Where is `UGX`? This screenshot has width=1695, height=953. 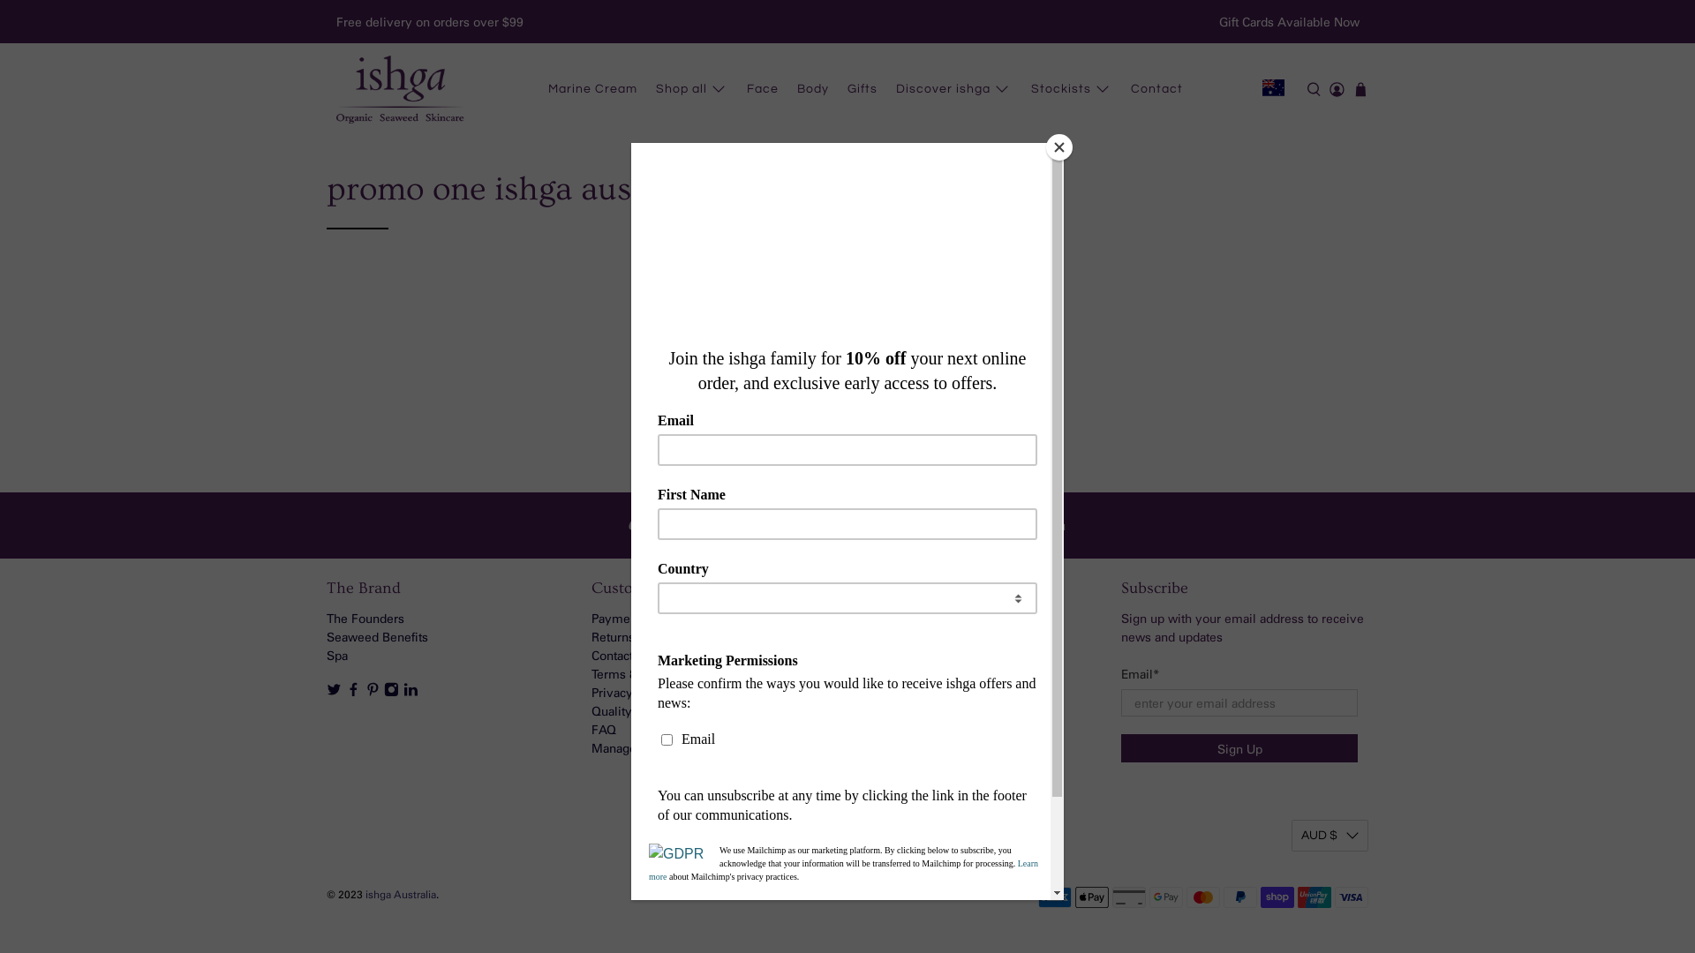 UGX is located at coordinates (1330, 465).